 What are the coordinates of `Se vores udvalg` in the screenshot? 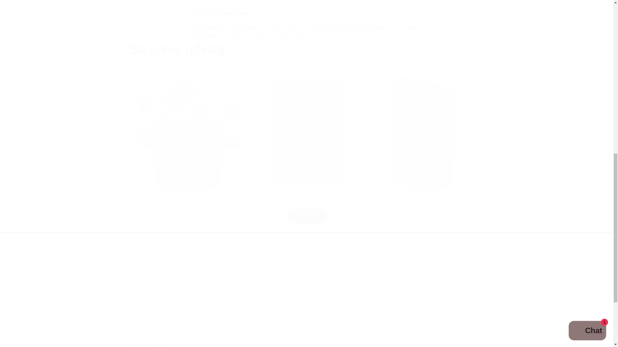 It's located at (177, 49).